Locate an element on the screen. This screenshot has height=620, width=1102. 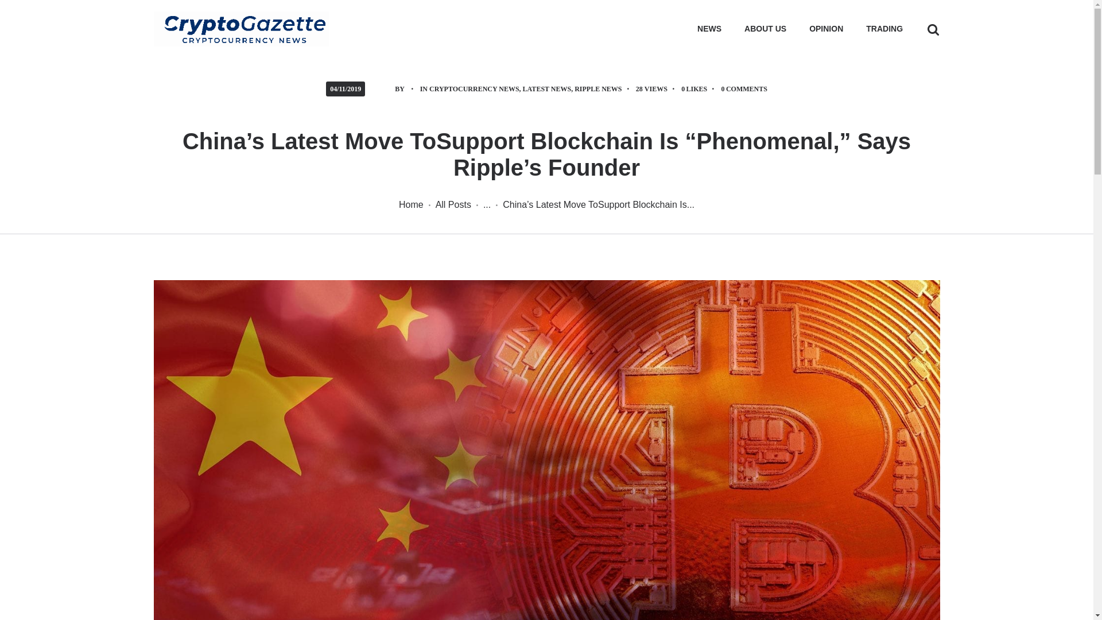
Like is located at coordinates (700, 88).